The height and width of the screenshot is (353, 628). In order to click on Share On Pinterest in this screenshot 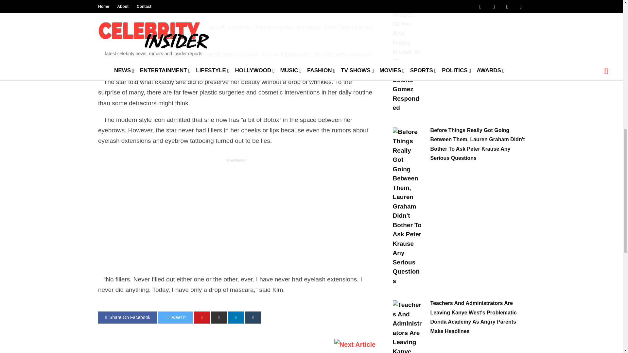, I will do `click(202, 317)`.